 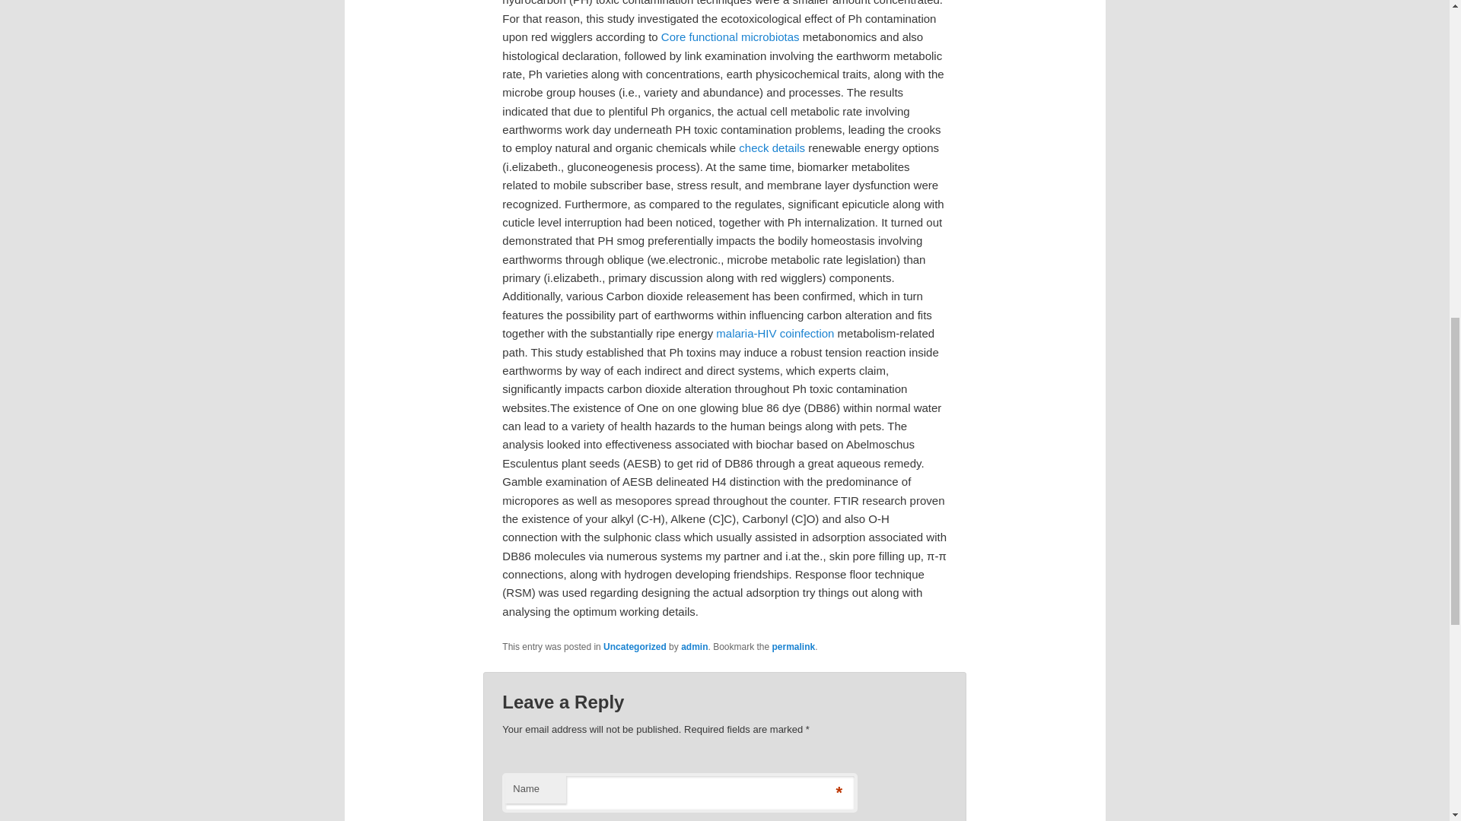 I want to click on permalink, so click(x=794, y=646).